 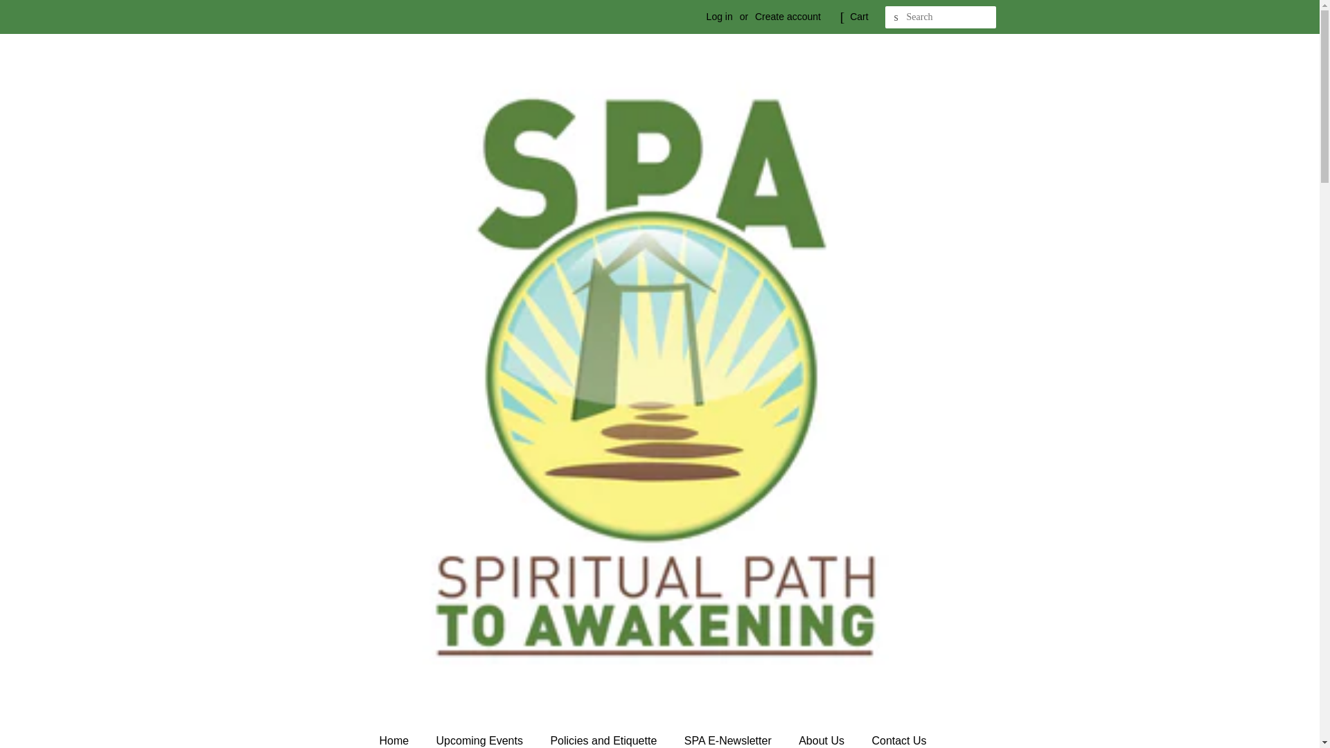 What do you see at coordinates (605, 737) in the screenshot?
I see `Policies and Etiquette` at bounding box center [605, 737].